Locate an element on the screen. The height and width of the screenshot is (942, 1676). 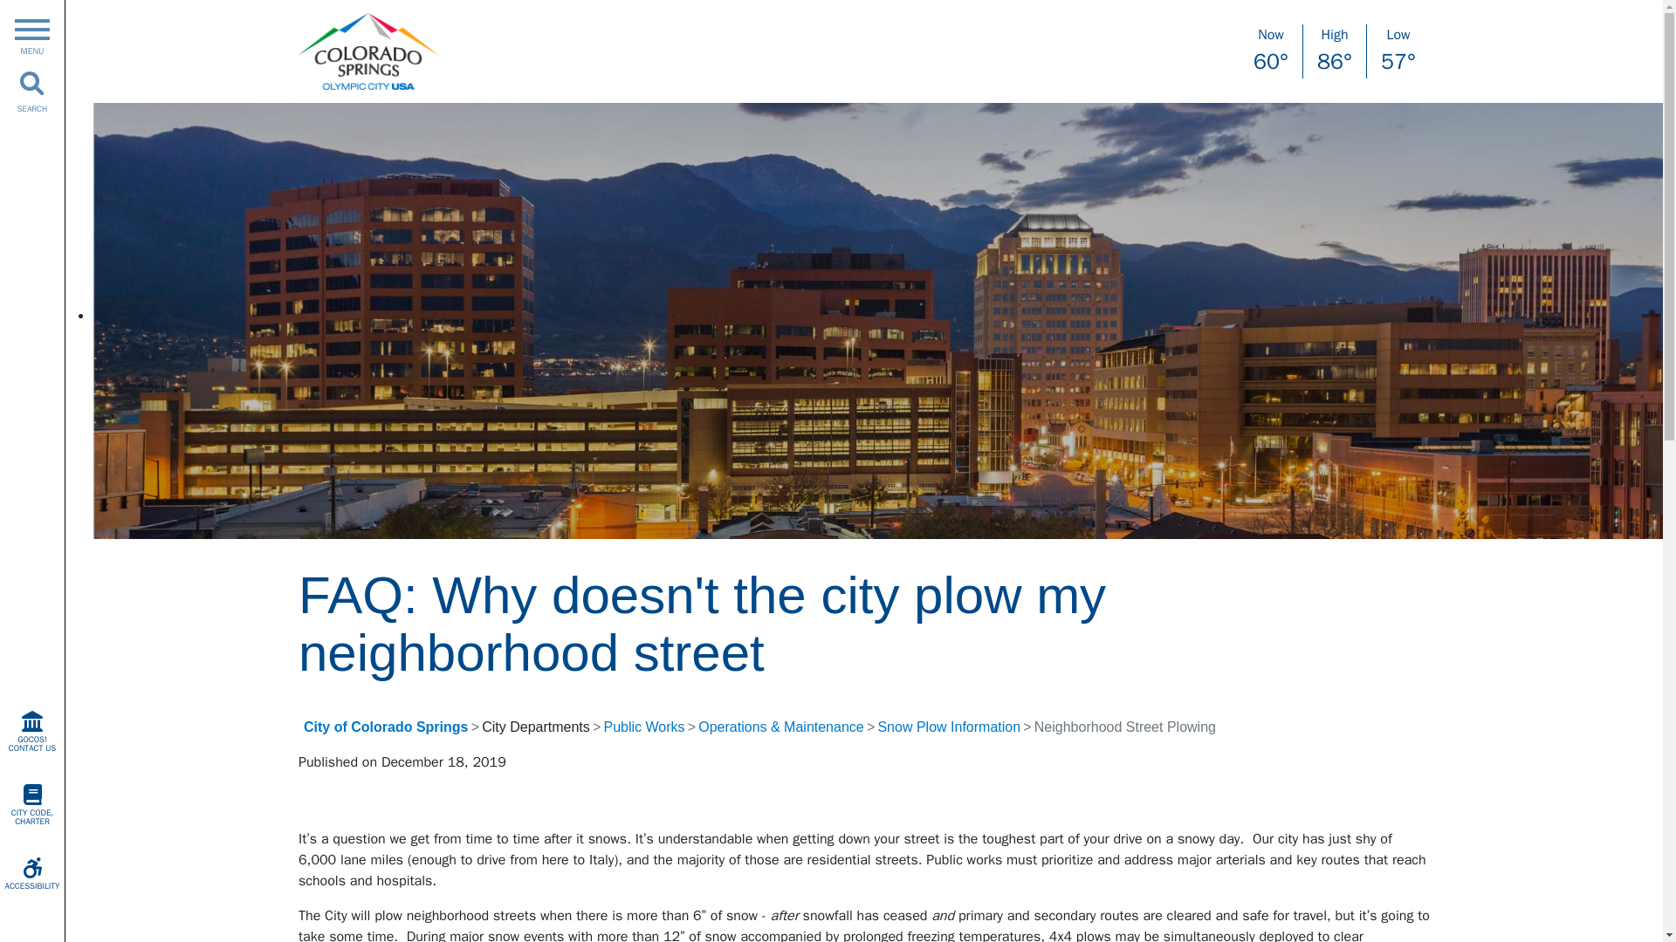
Snow Plow Information is located at coordinates (948, 727).